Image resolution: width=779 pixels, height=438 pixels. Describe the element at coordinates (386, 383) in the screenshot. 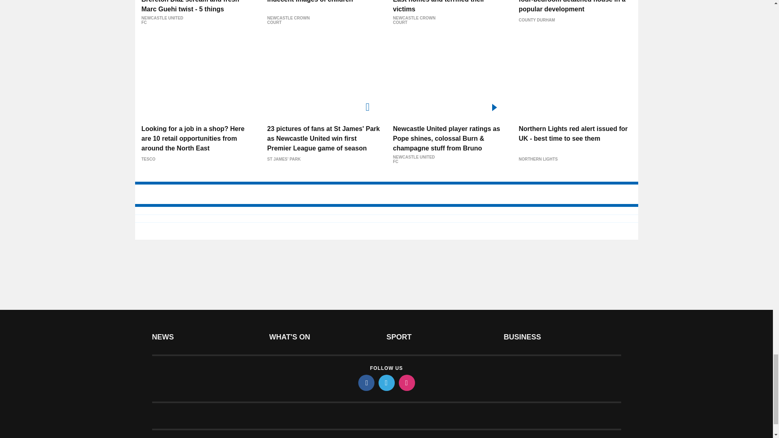

I see `twitter` at that location.